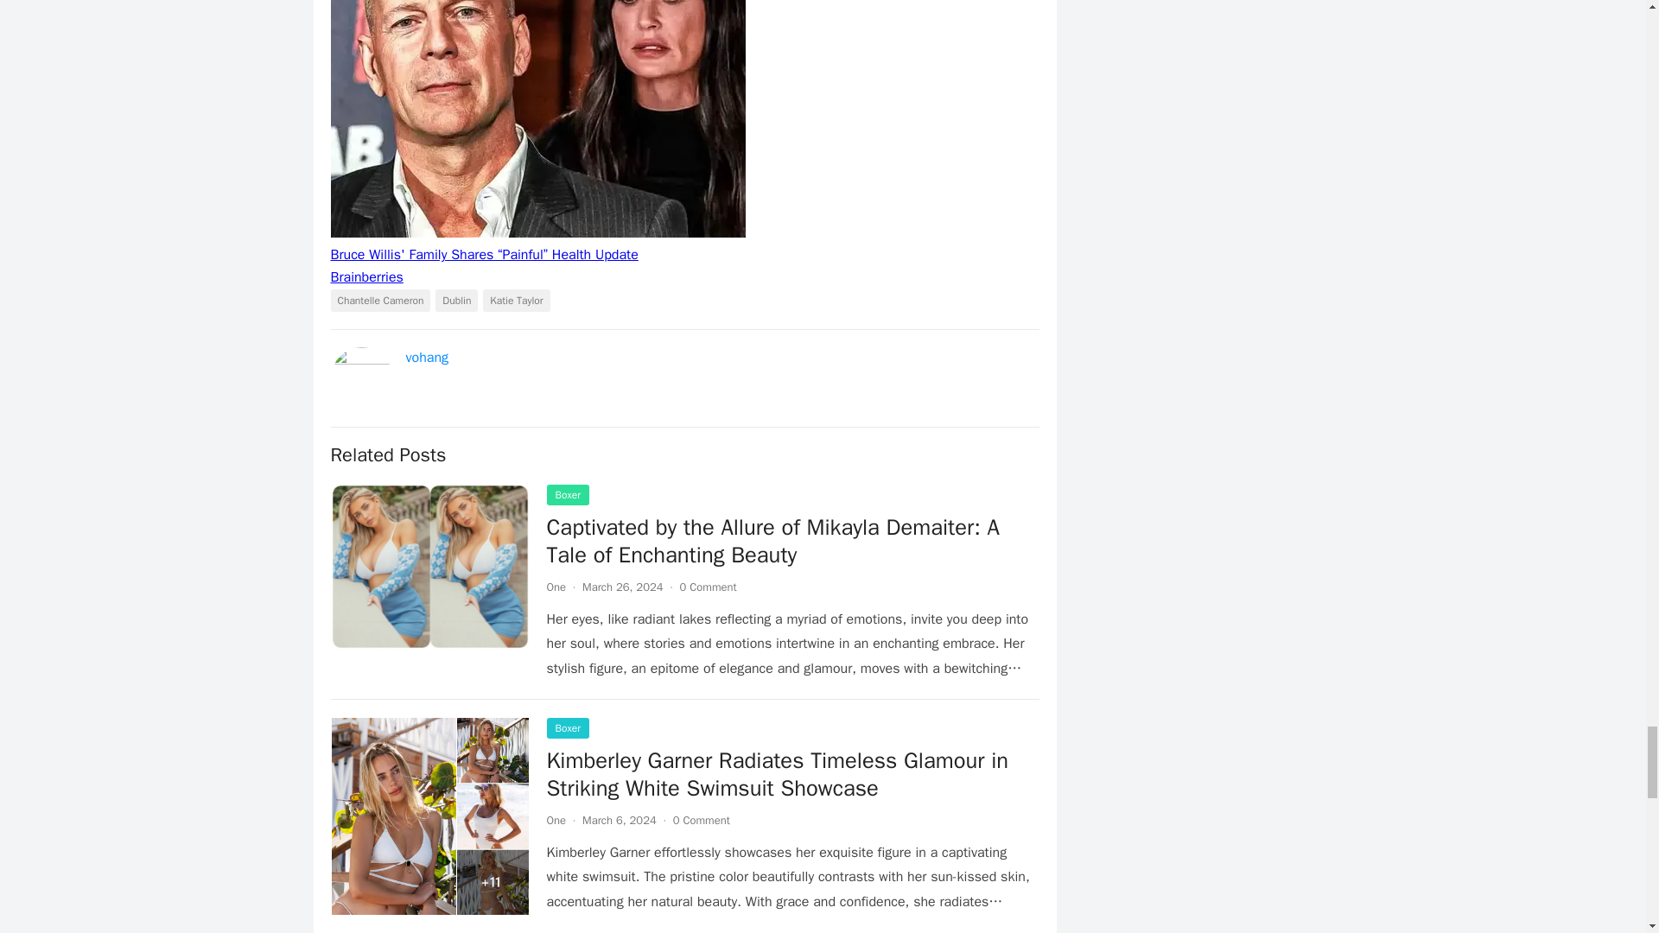 Image resolution: width=1659 pixels, height=933 pixels. What do you see at coordinates (428, 358) in the screenshot?
I see `vohang` at bounding box center [428, 358].